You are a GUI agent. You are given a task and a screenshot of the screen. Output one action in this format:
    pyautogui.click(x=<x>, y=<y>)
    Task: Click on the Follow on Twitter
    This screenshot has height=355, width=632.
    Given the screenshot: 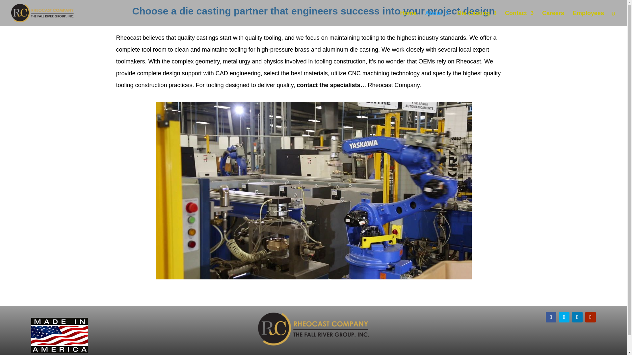 What is the action you would take?
    pyautogui.click(x=564, y=317)
    